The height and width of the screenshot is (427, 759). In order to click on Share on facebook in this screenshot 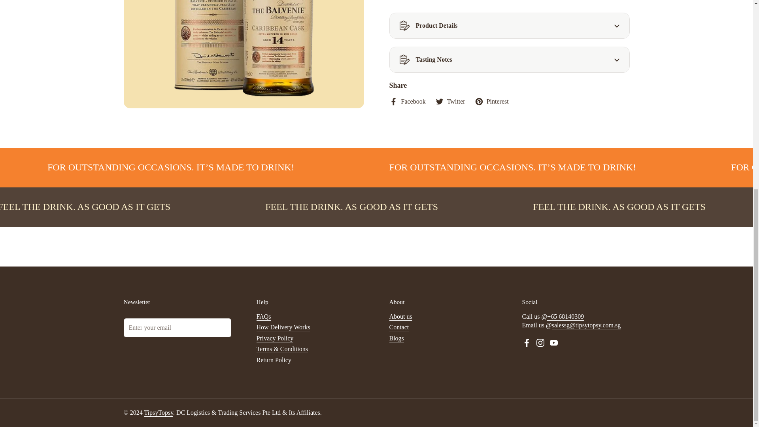, I will do `click(407, 101)`.